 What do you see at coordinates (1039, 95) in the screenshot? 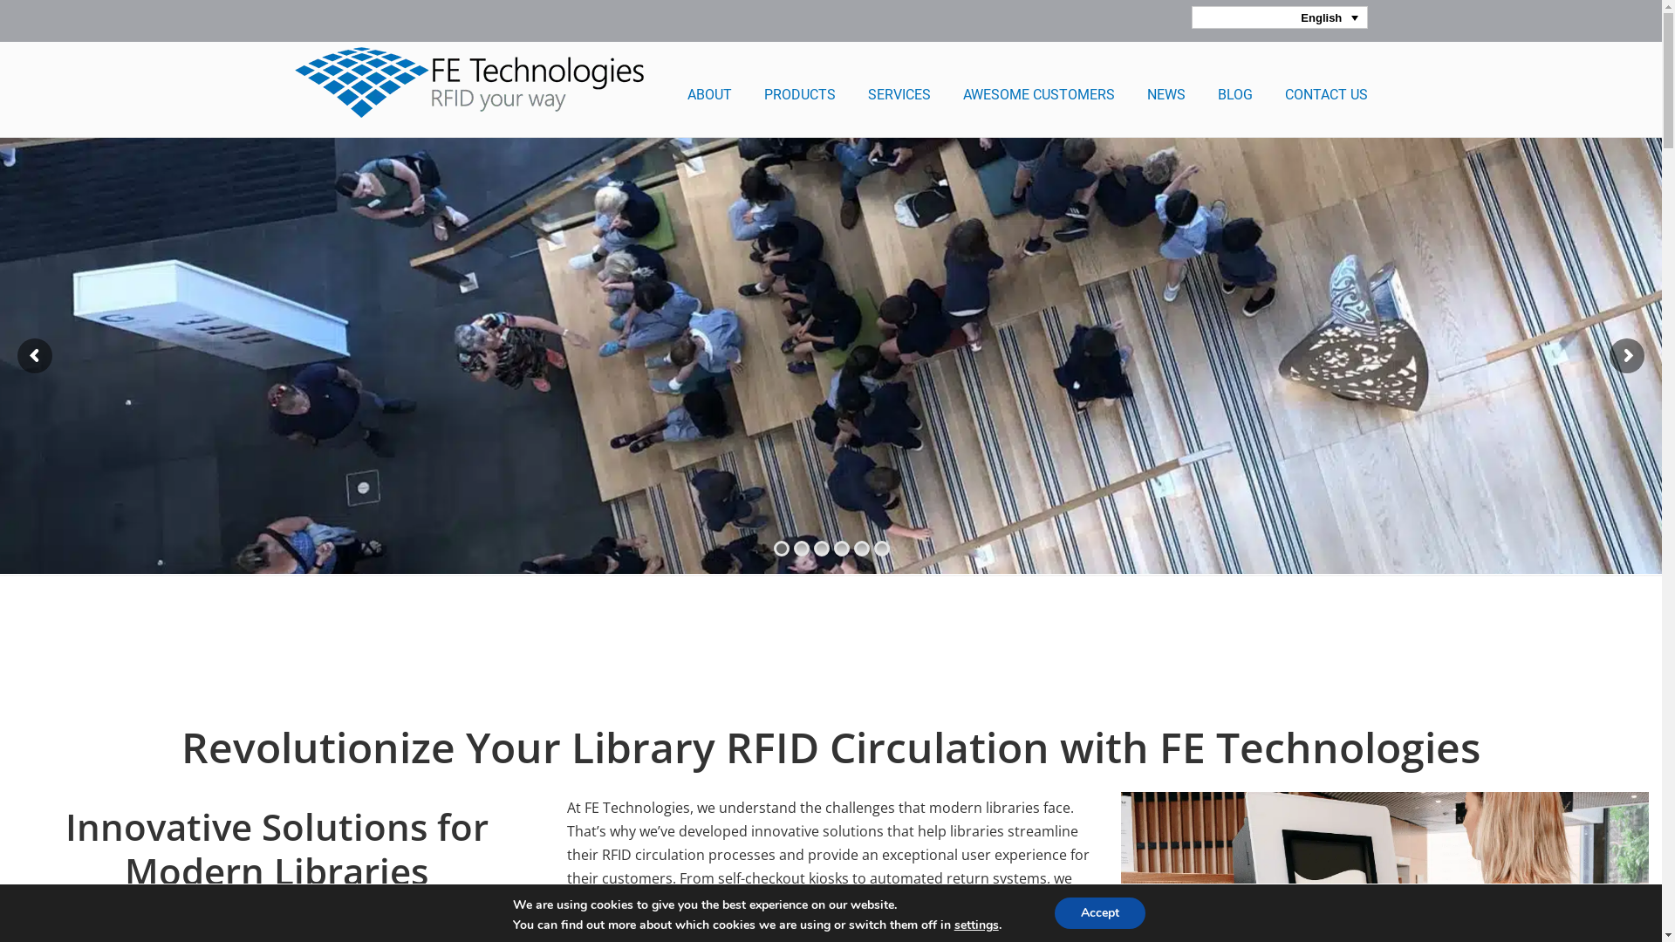
I see `AWESOME CUSTOMERS` at bounding box center [1039, 95].